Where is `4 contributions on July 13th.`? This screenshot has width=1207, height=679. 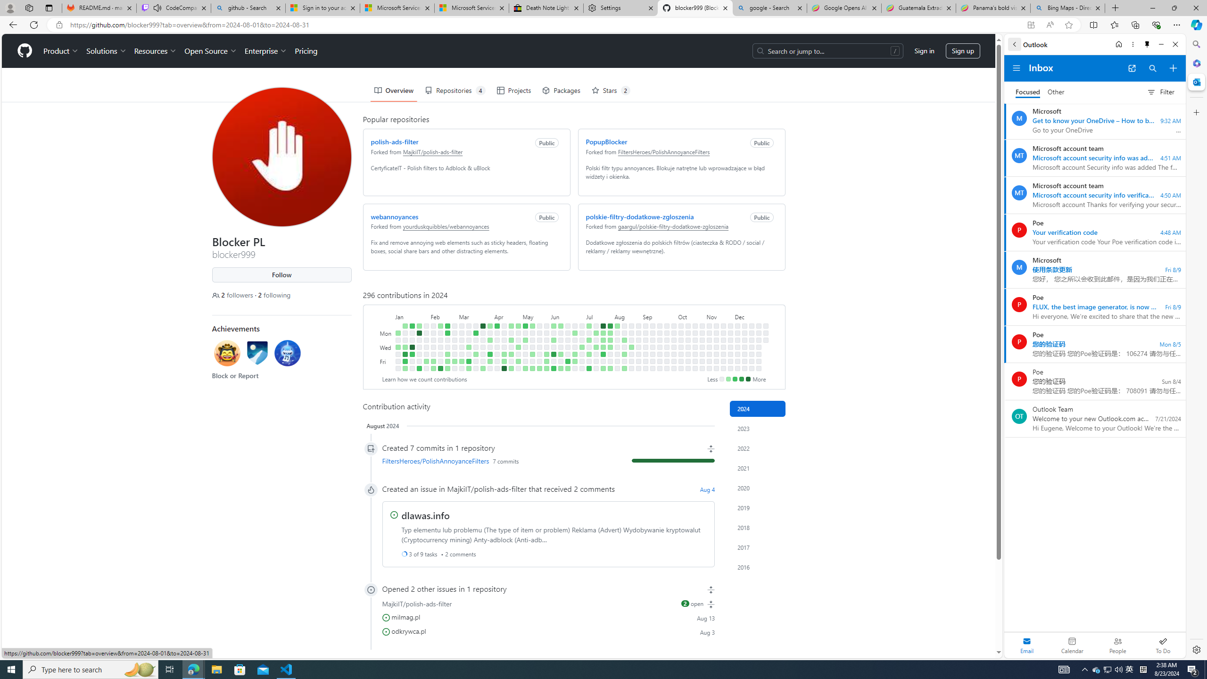 4 contributions on July 13th. is located at coordinates (589, 369).